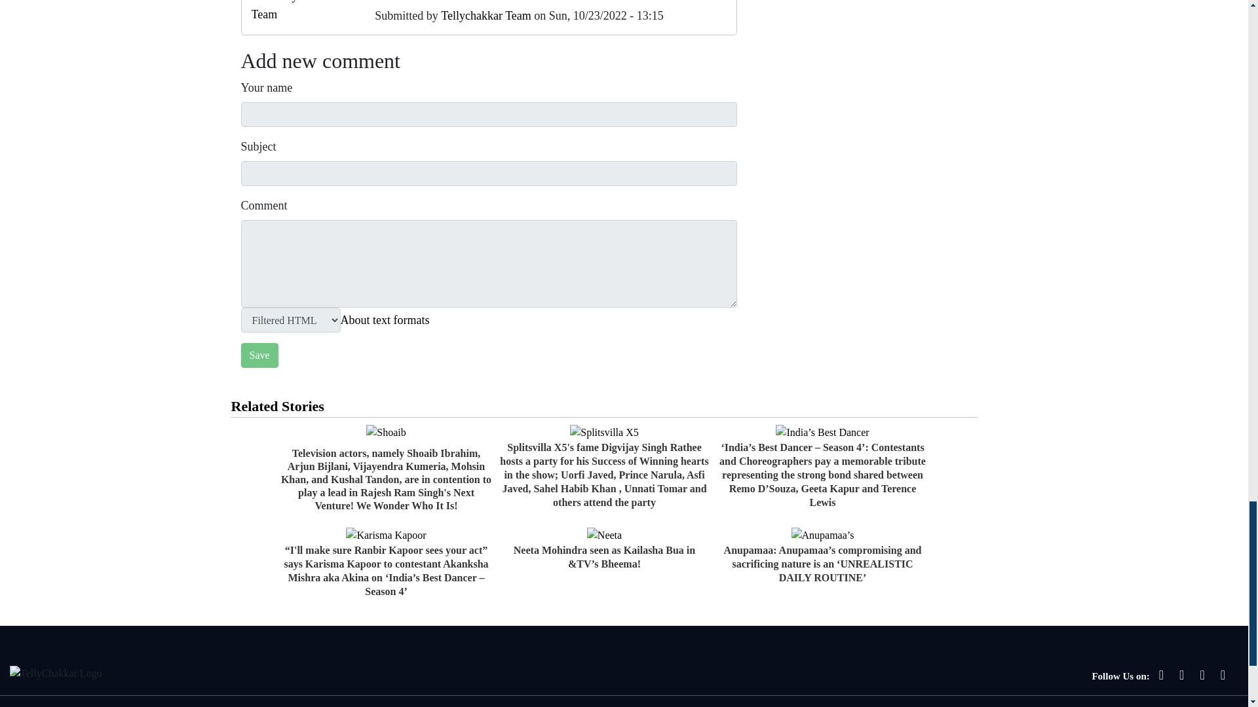  Describe the element at coordinates (486, 16) in the screenshot. I see `View user profile.` at that location.